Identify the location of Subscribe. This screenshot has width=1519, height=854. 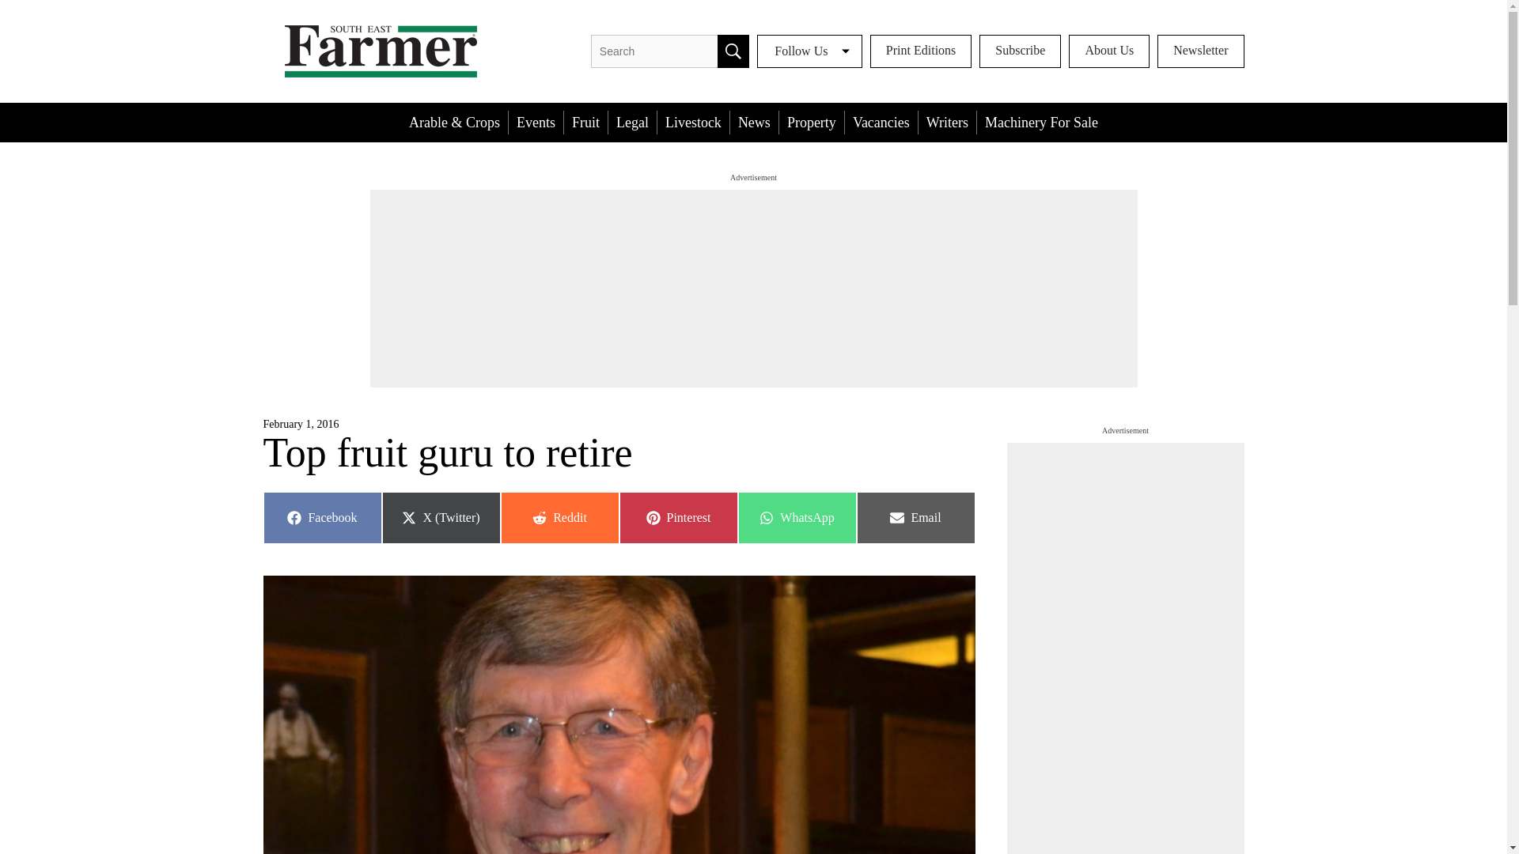
(881, 122).